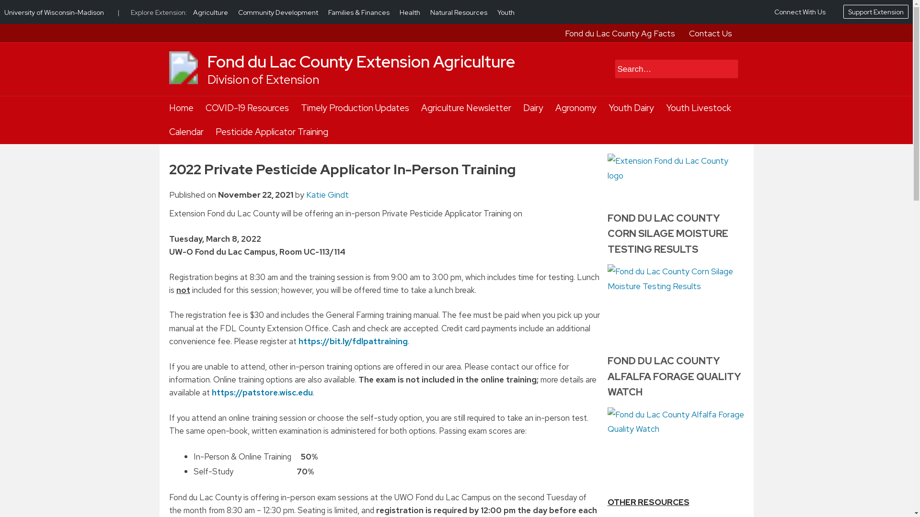 The width and height of the screenshot is (920, 517). What do you see at coordinates (642, 516) in the screenshot?
I see `Farmer-to-Farmer` at bounding box center [642, 516].